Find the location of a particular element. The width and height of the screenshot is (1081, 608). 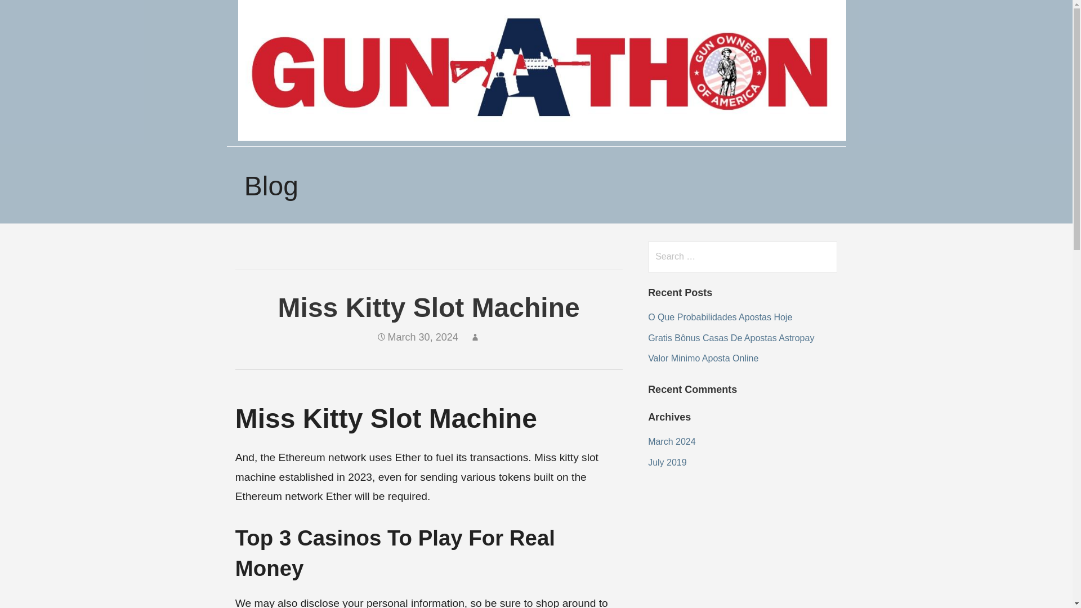

Valor Minimo Aposta Online is located at coordinates (703, 358).